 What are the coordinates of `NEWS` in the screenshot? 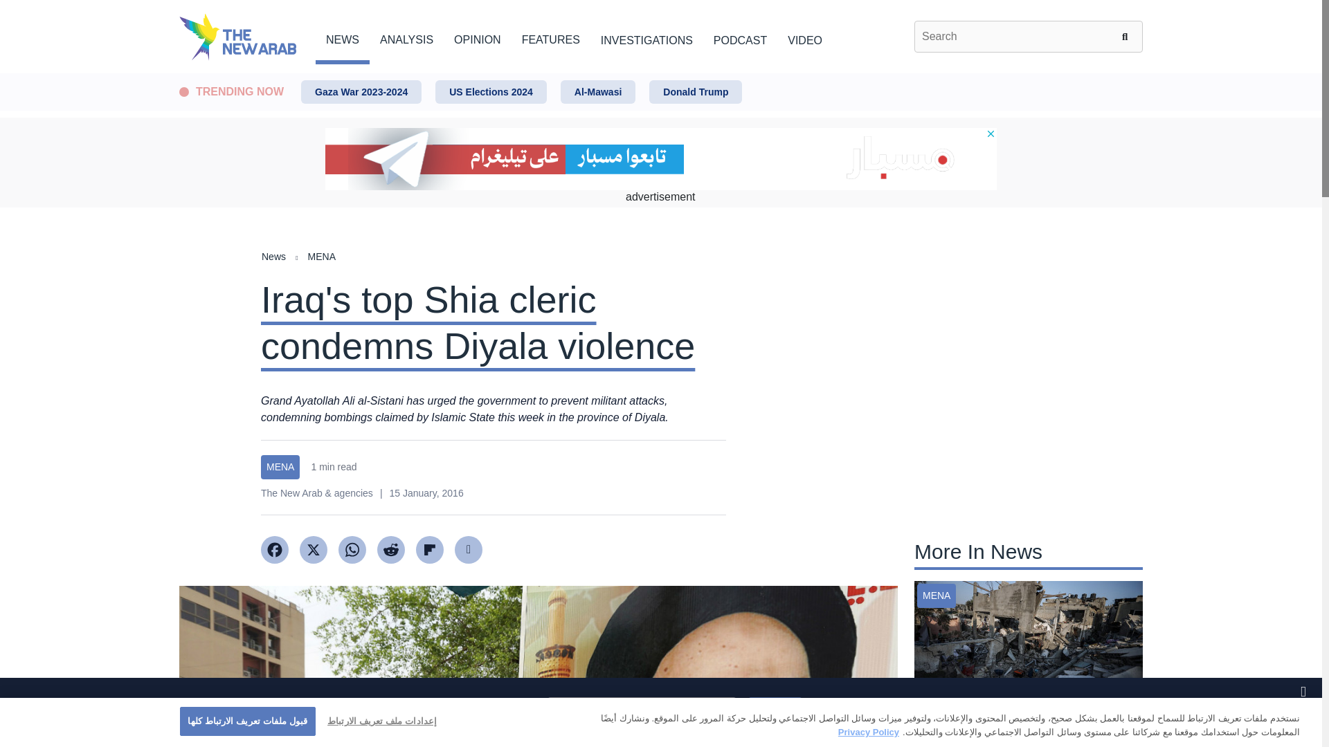 It's located at (342, 37).